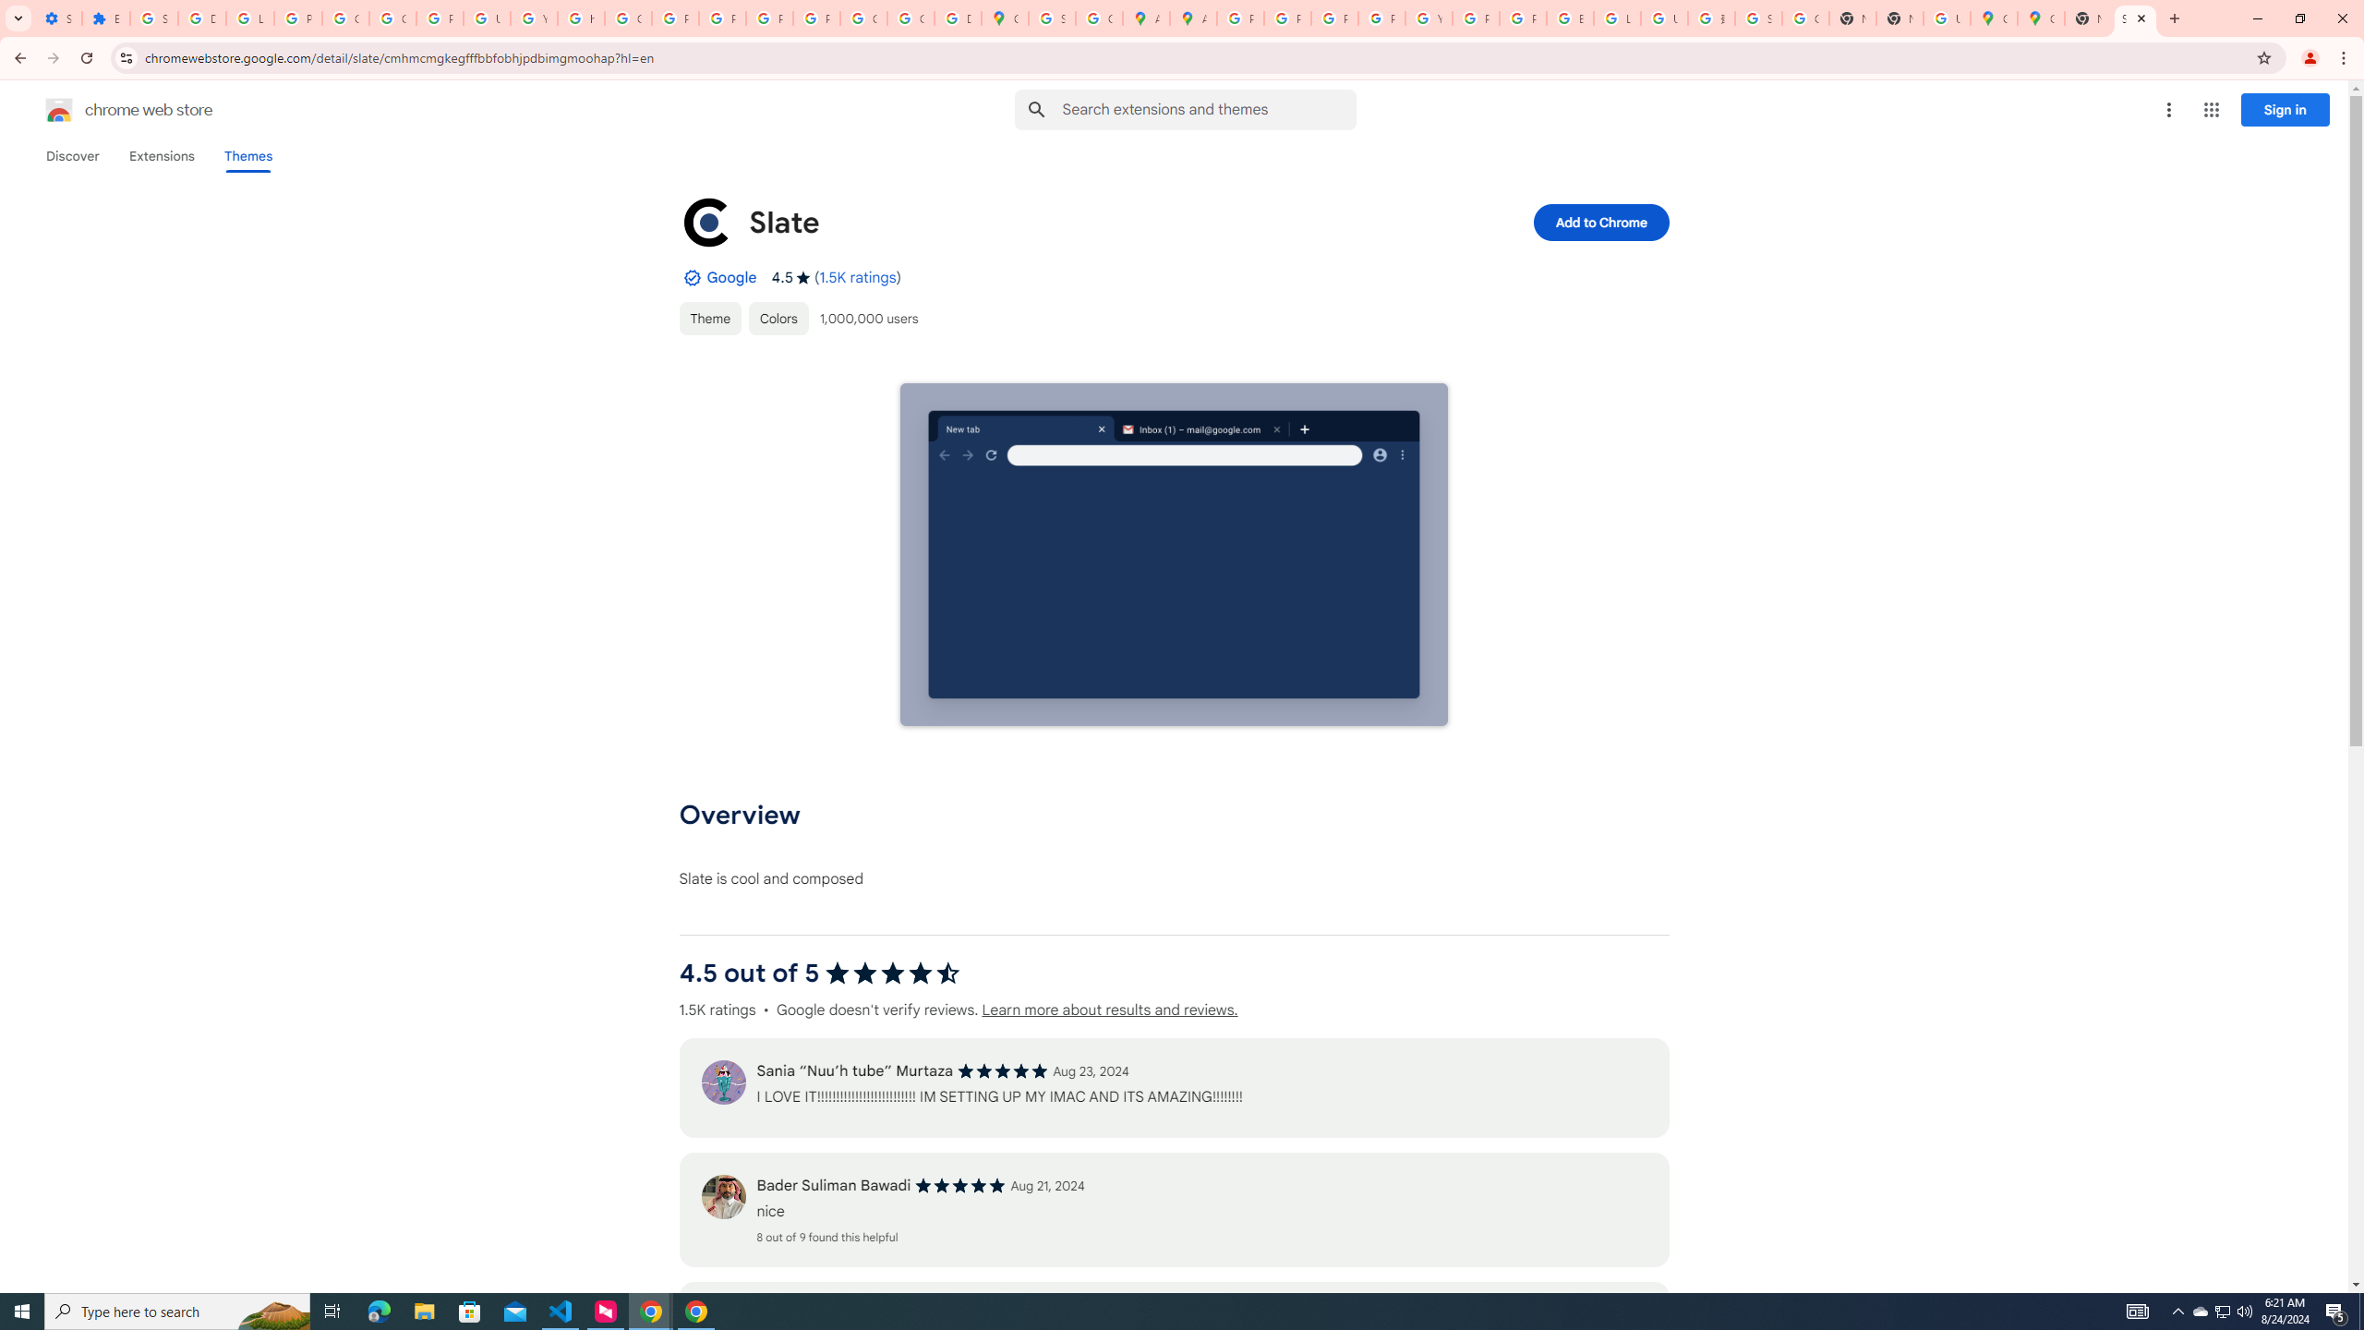  What do you see at coordinates (1053, 18) in the screenshot?
I see `Sign in - Google Accounts` at bounding box center [1053, 18].